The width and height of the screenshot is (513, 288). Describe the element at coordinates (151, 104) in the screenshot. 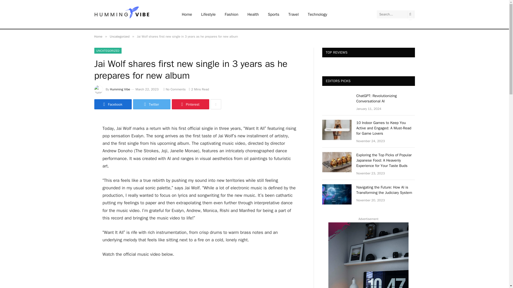

I see `Share on Twitter` at that location.